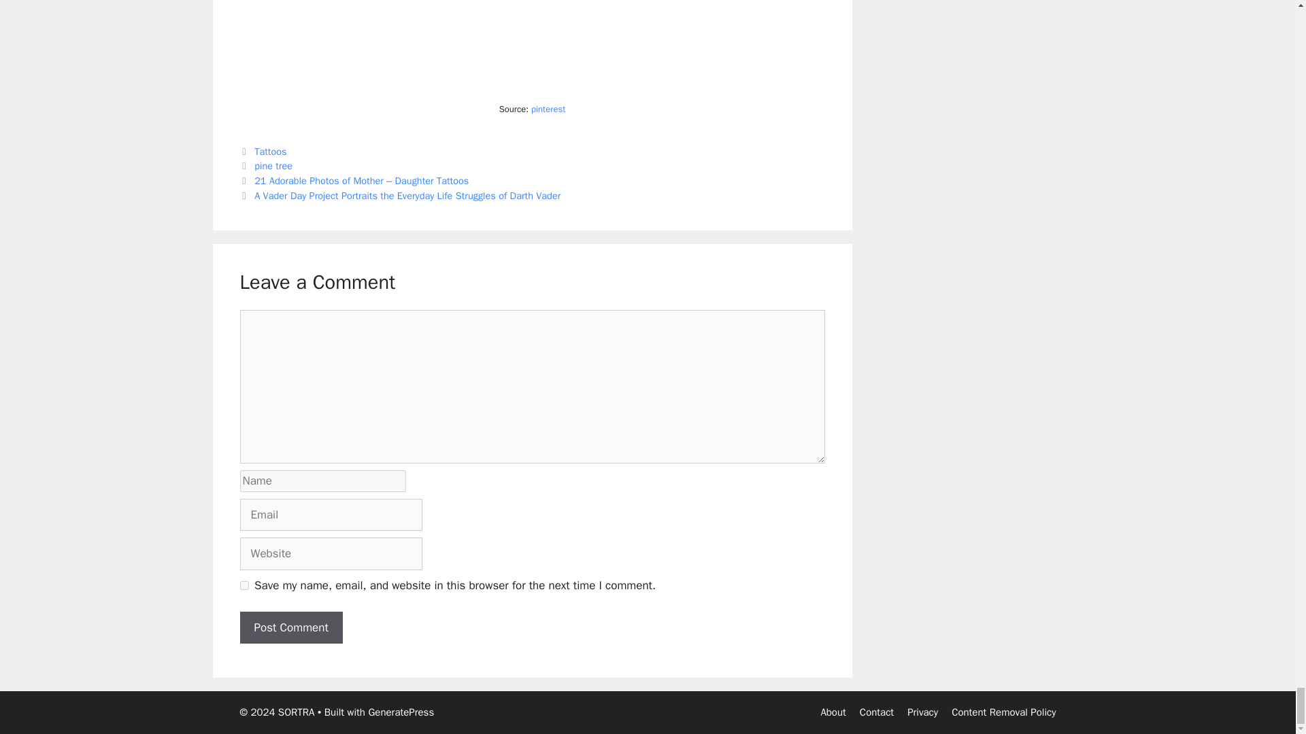  I want to click on yes, so click(244, 586).